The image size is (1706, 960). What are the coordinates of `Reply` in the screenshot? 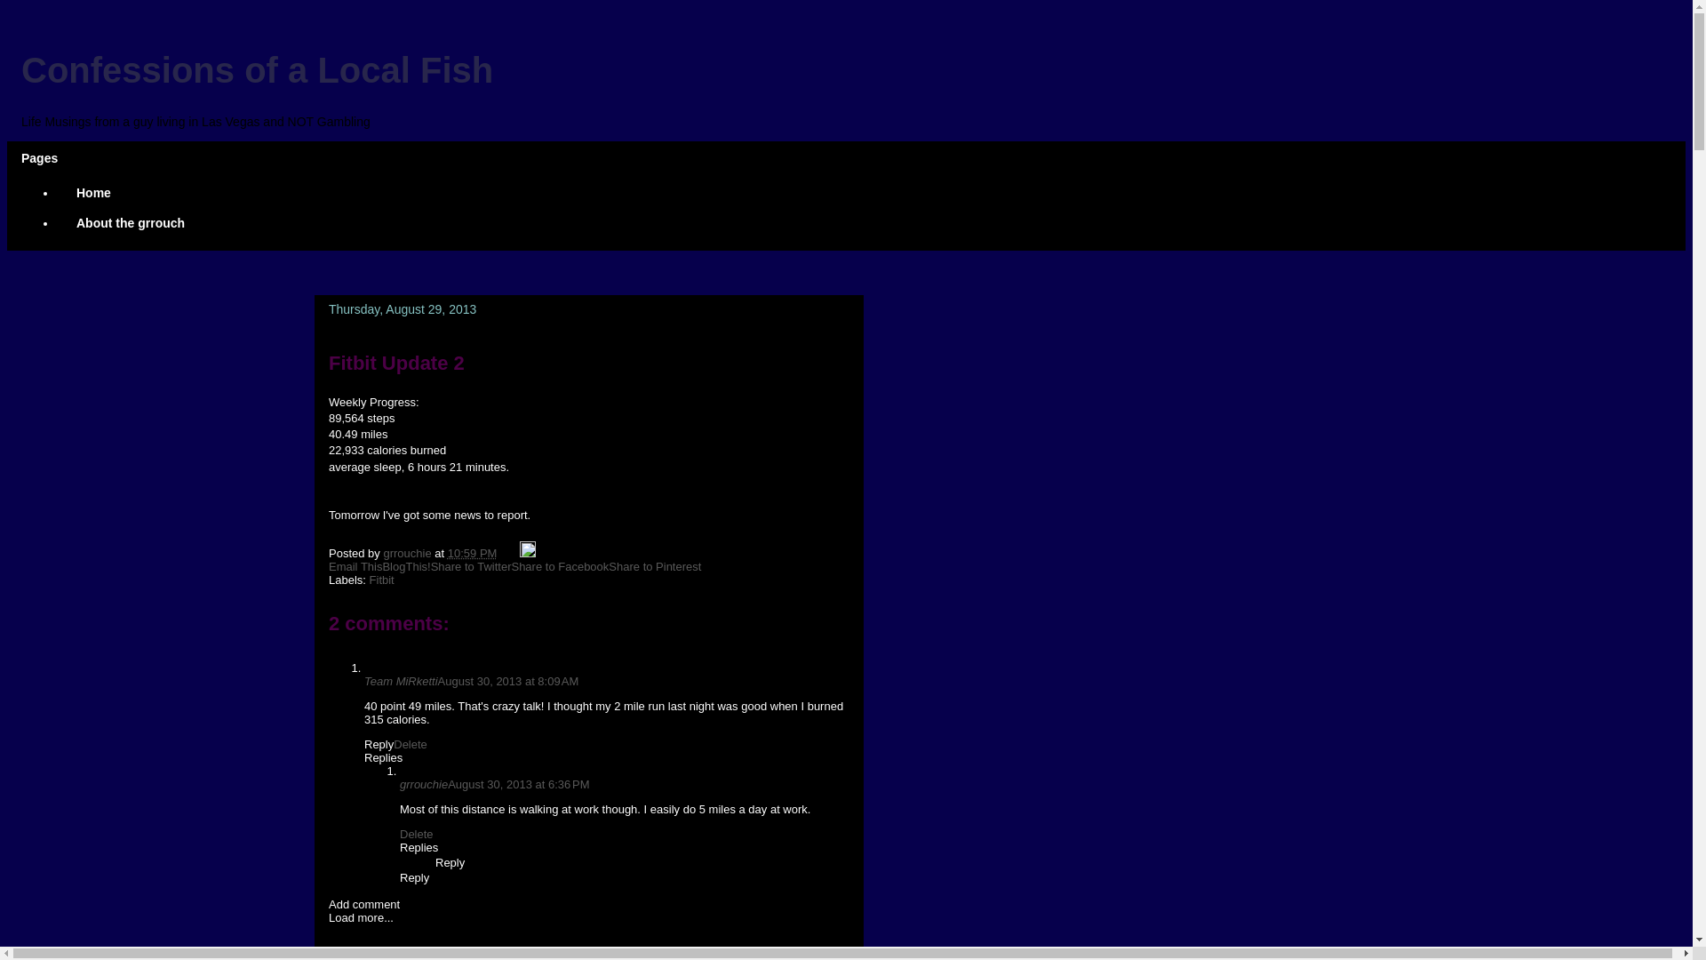 It's located at (414, 876).